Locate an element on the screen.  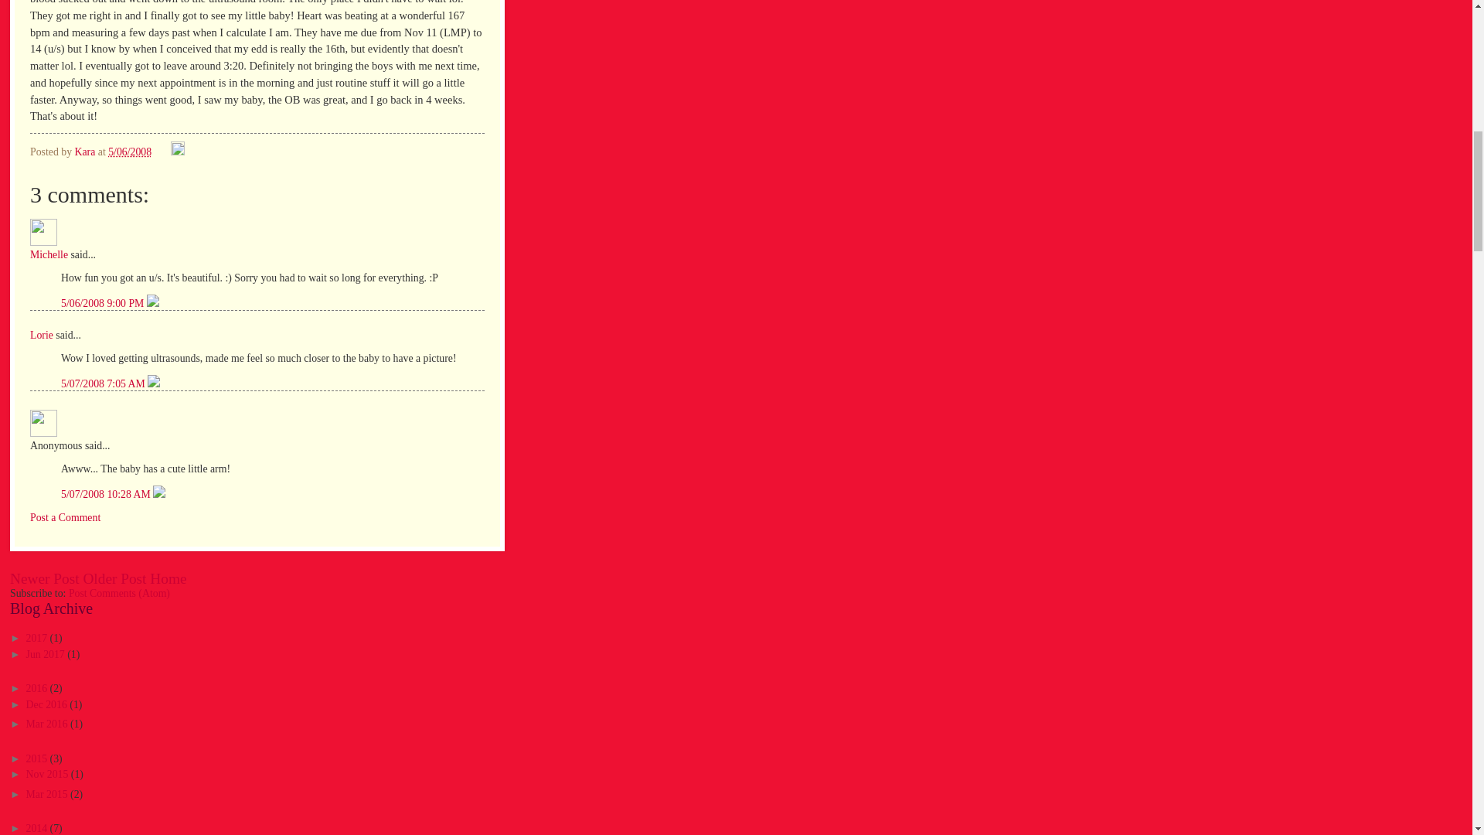
Michelle is located at coordinates (43, 232).